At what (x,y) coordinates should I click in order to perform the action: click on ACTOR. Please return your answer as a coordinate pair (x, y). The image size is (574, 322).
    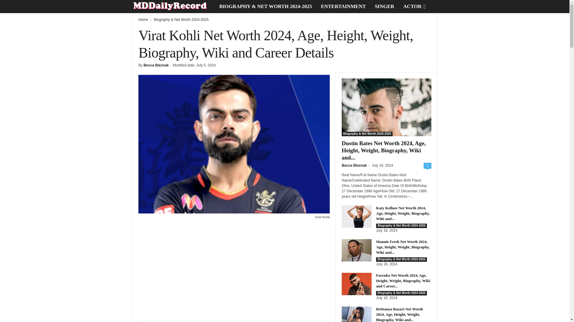
    Looking at the image, I should click on (412, 7).